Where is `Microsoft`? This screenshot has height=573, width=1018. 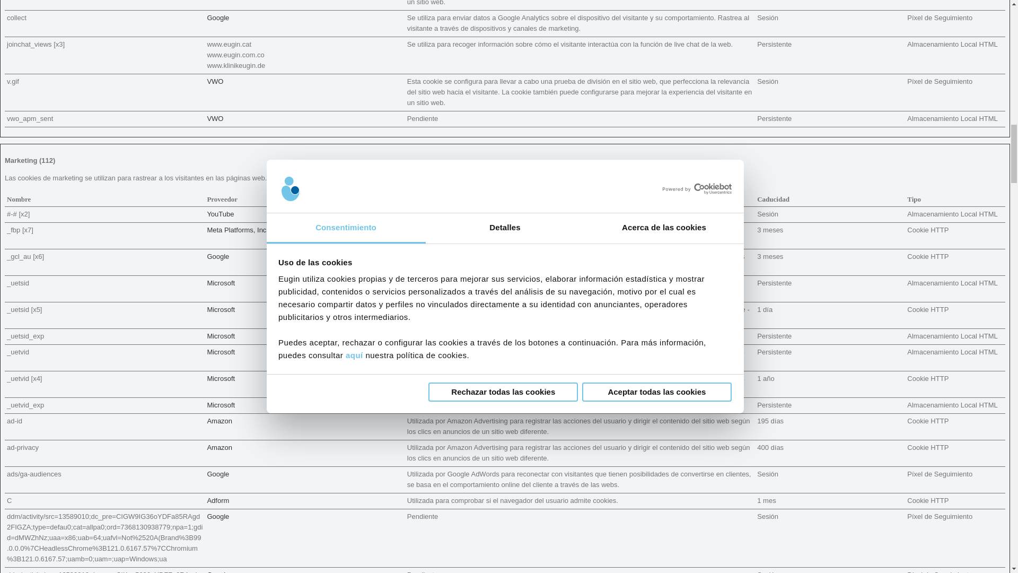 Microsoft is located at coordinates (221, 283).